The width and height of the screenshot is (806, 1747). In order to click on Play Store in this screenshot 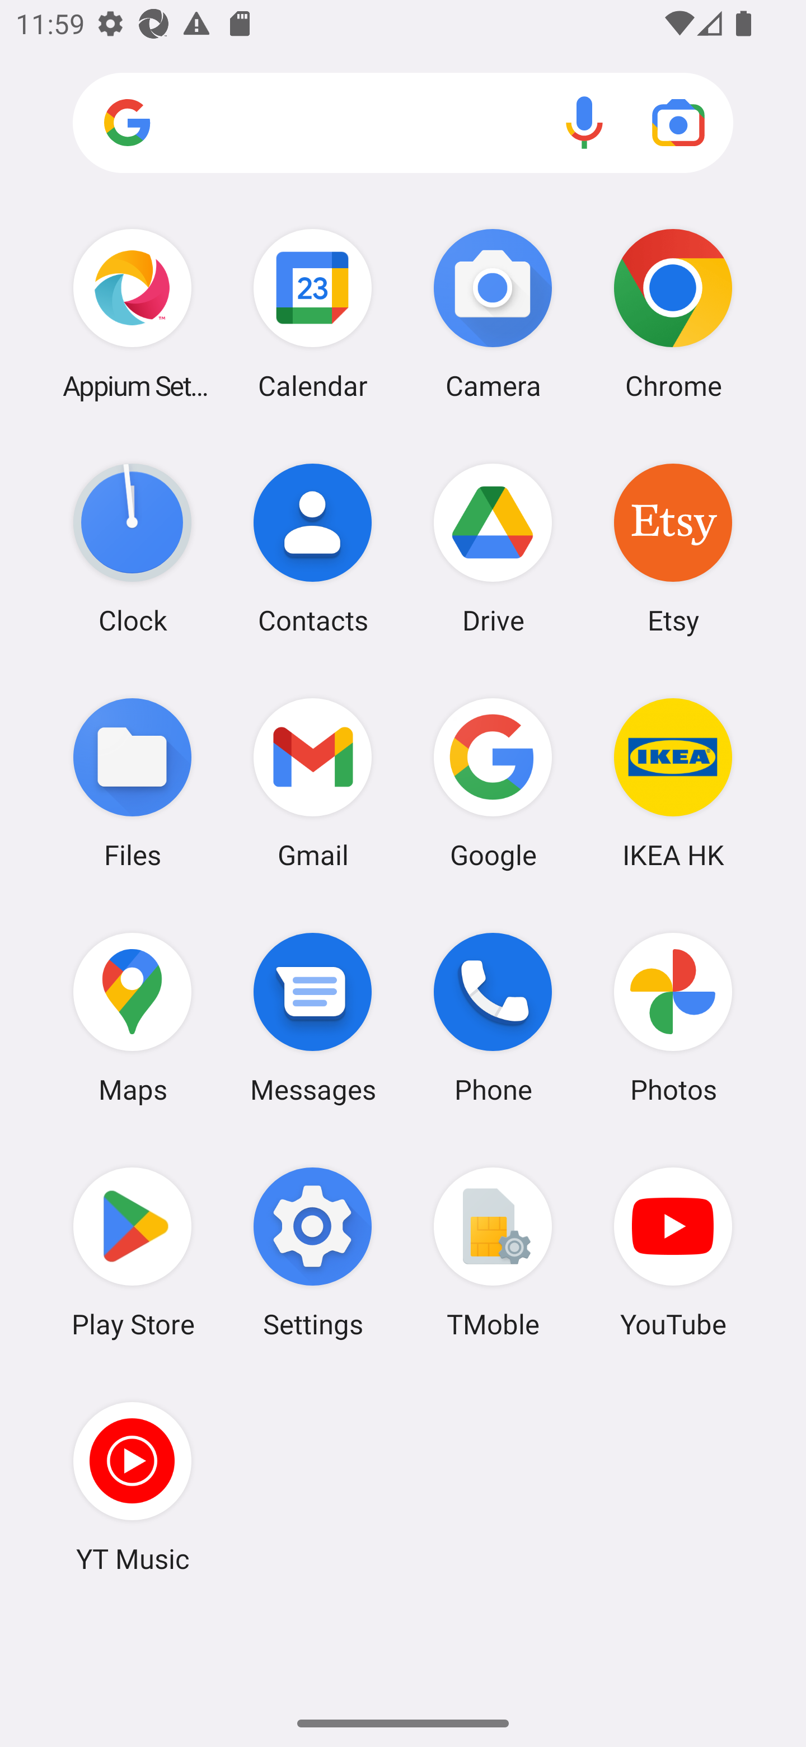, I will do `click(132, 1253)`.